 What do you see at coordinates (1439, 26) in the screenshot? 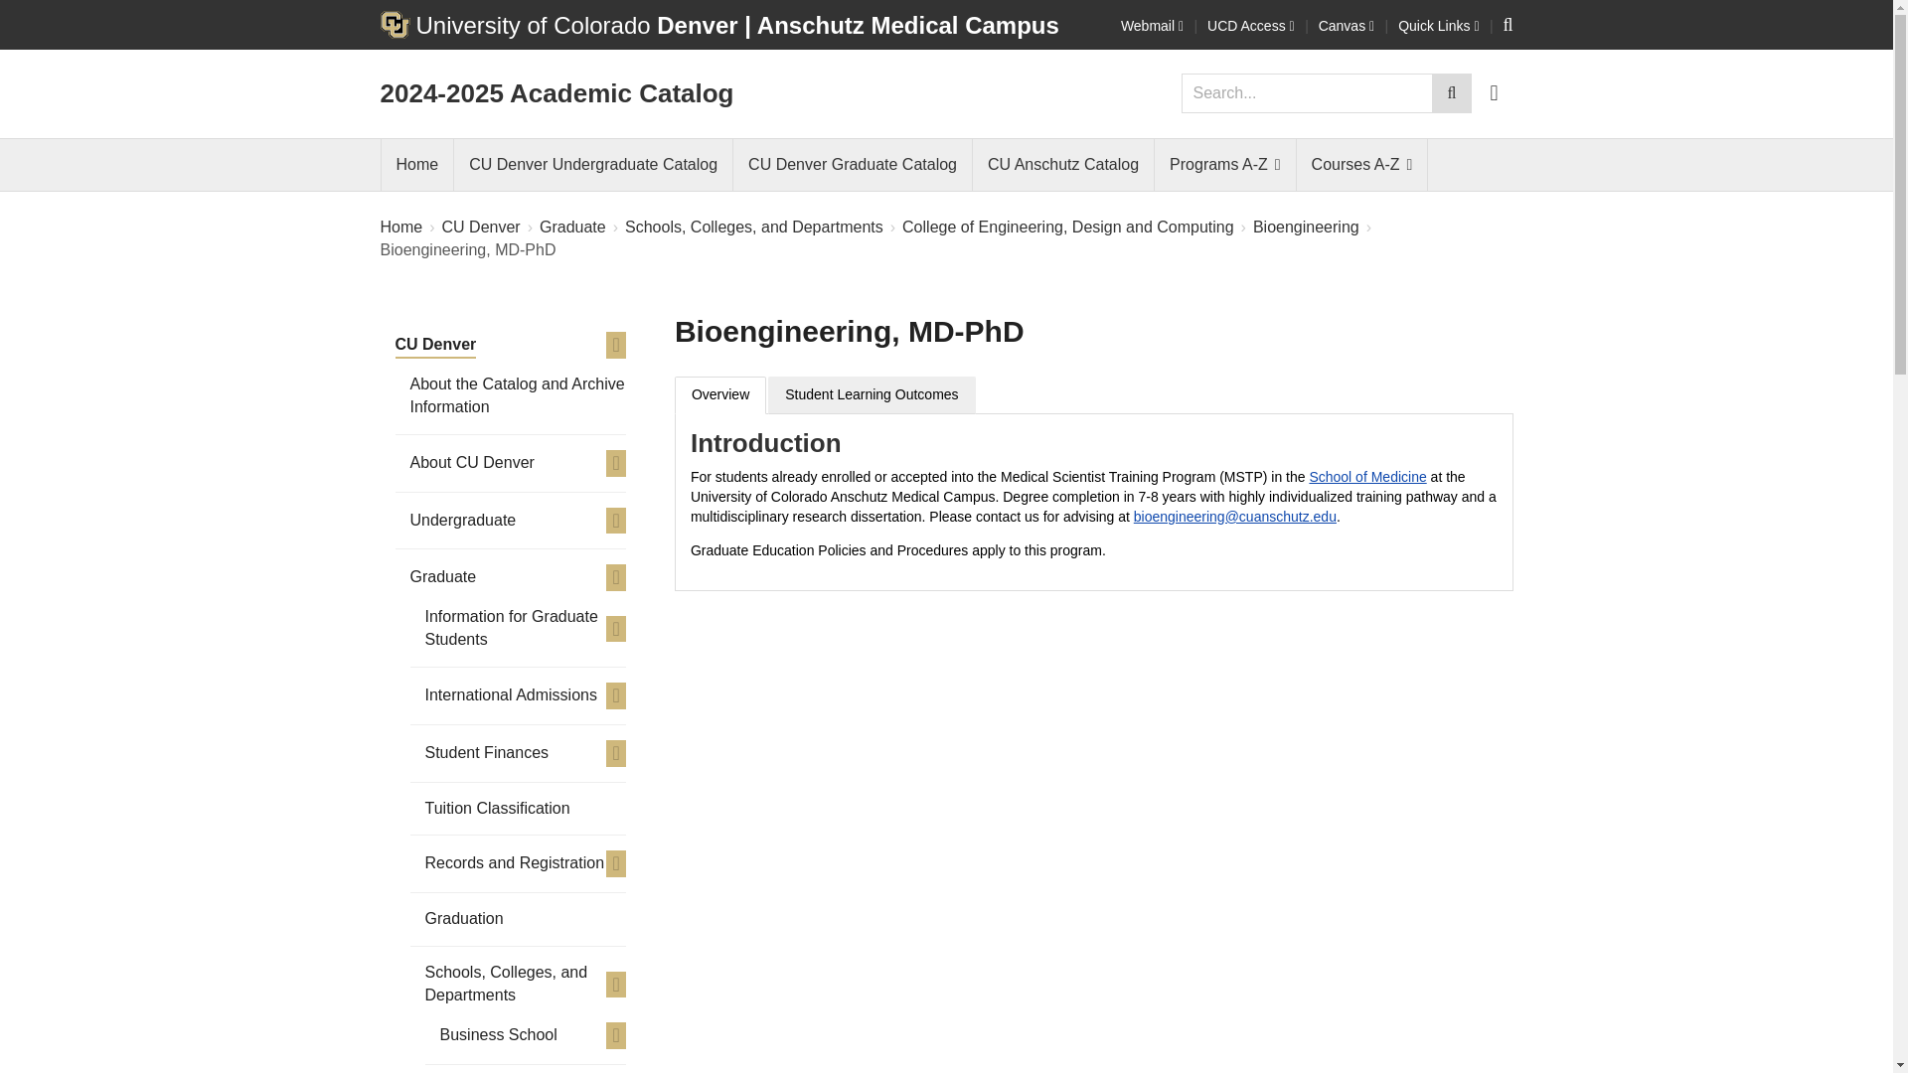
I see `Quick Links` at bounding box center [1439, 26].